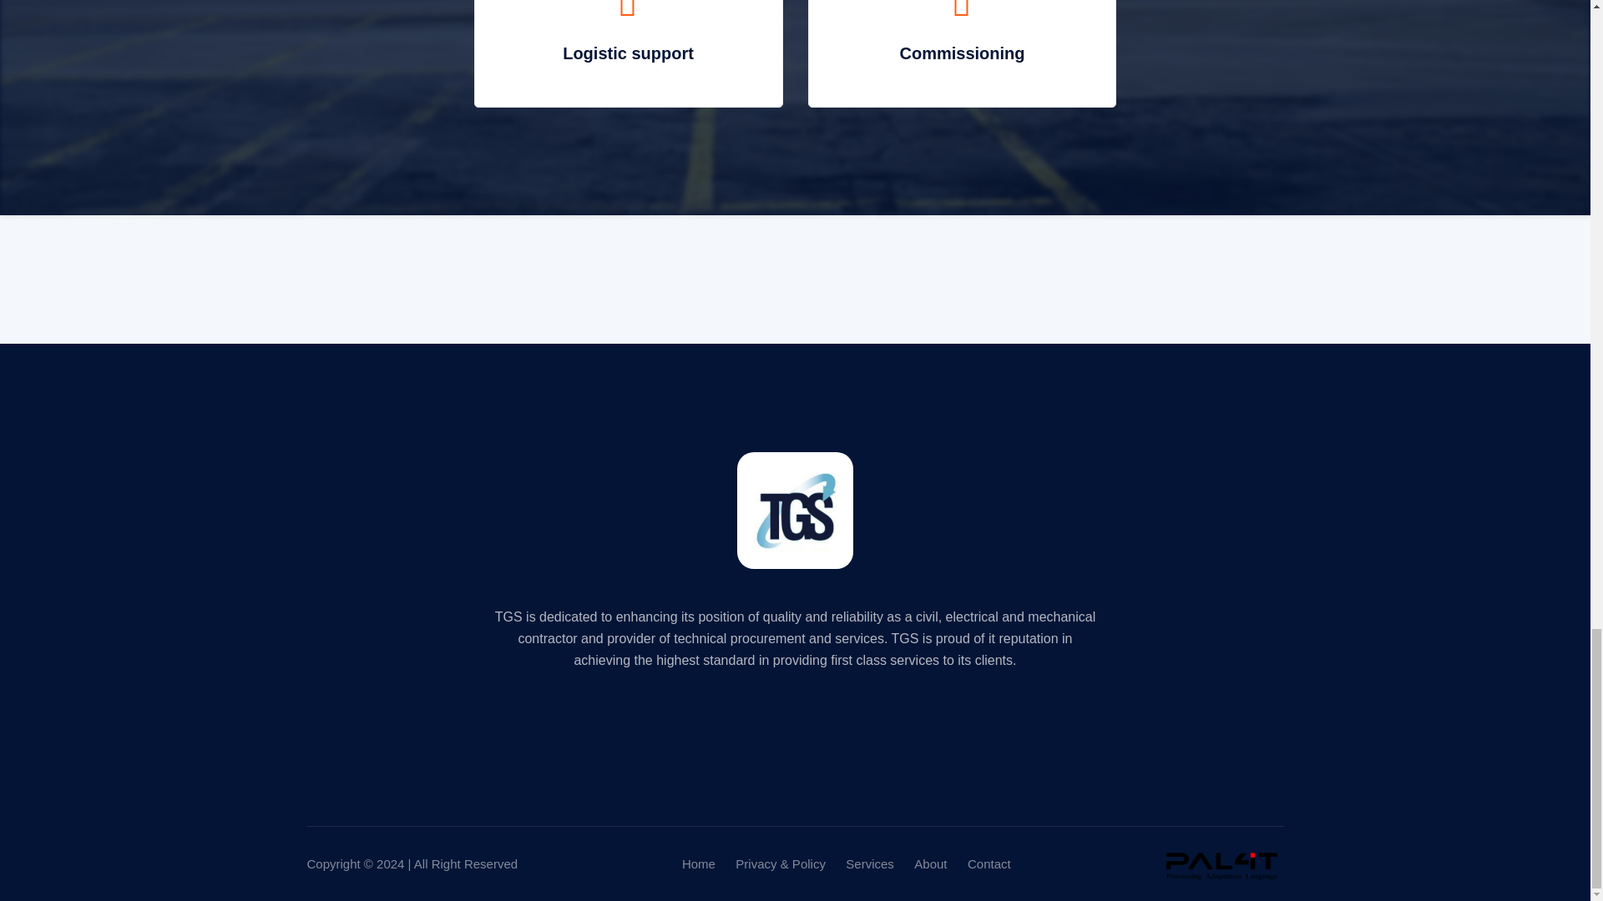 The height and width of the screenshot is (901, 1603). I want to click on pal4it, so click(1221, 864).